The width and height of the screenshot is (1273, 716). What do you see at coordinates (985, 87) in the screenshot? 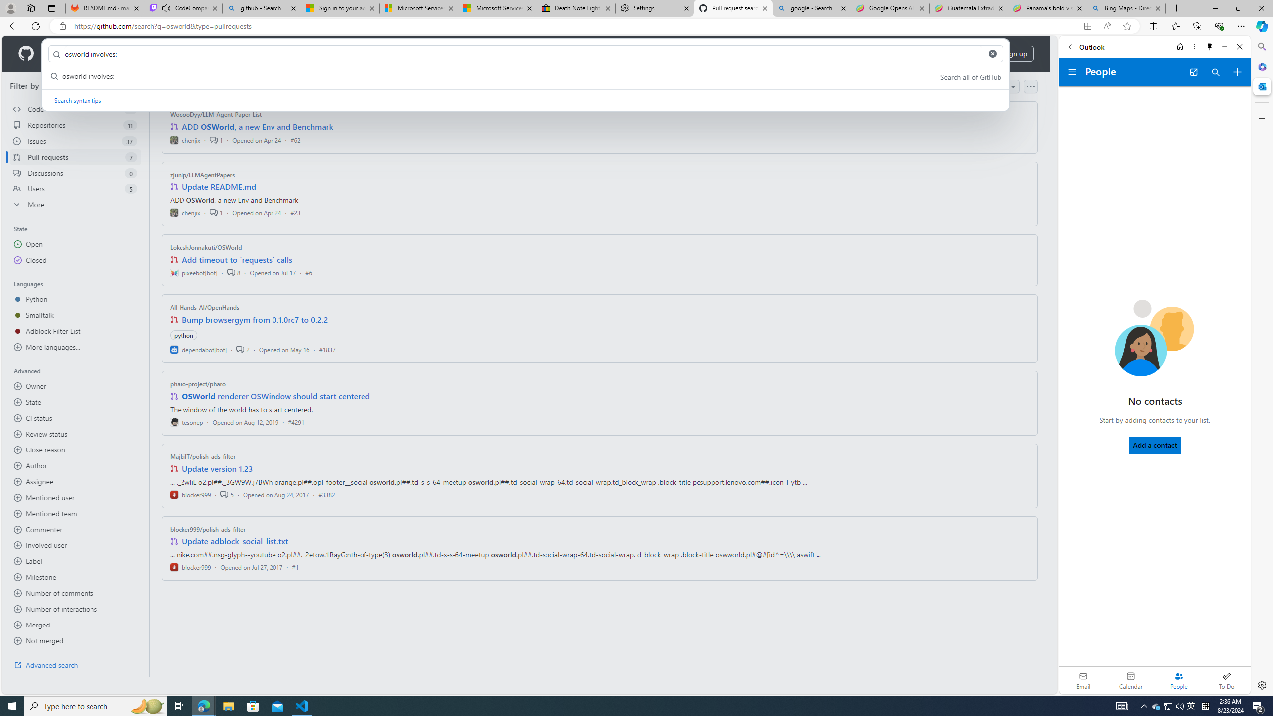
I see `Sort by: Best match` at bounding box center [985, 87].